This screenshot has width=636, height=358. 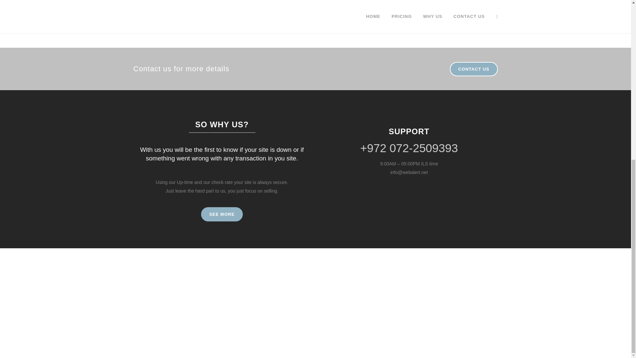 I want to click on 2 topics, so click(x=367, y=29).